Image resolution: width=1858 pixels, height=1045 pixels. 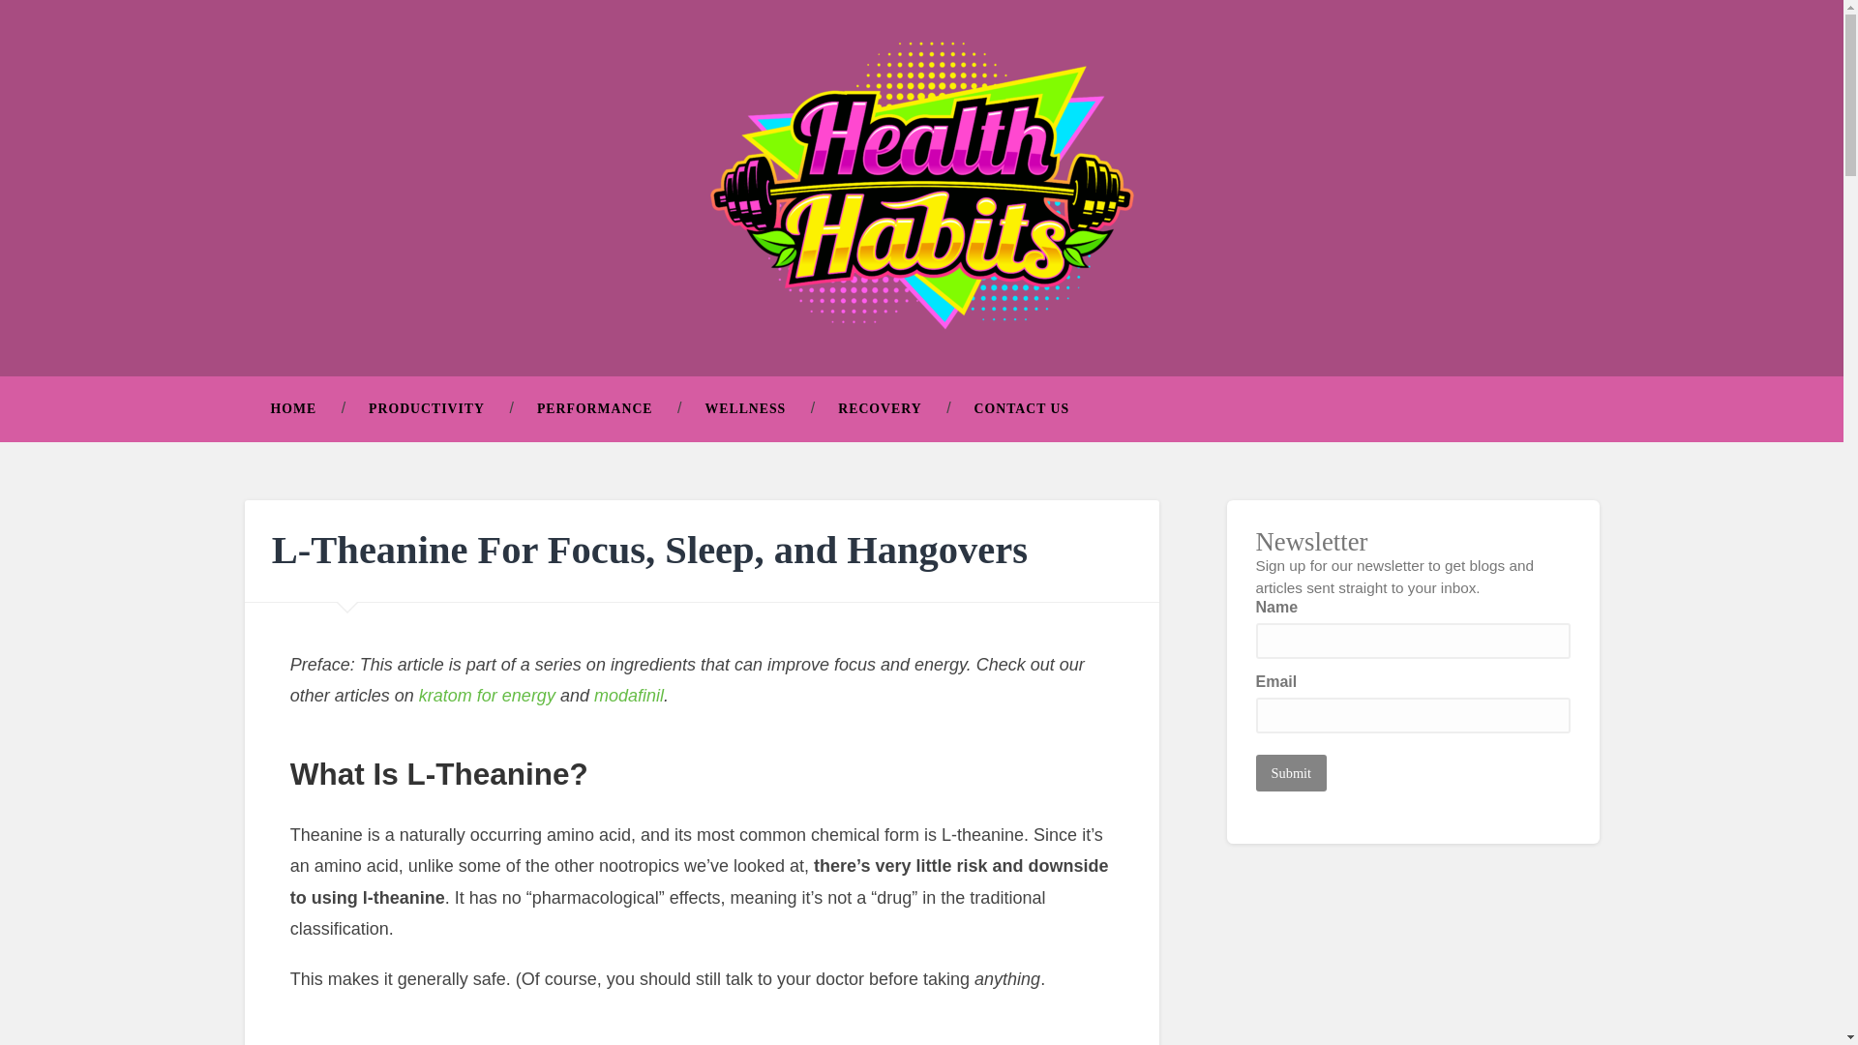 I want to click on CONTACT US, so click(x=1022, y=408).